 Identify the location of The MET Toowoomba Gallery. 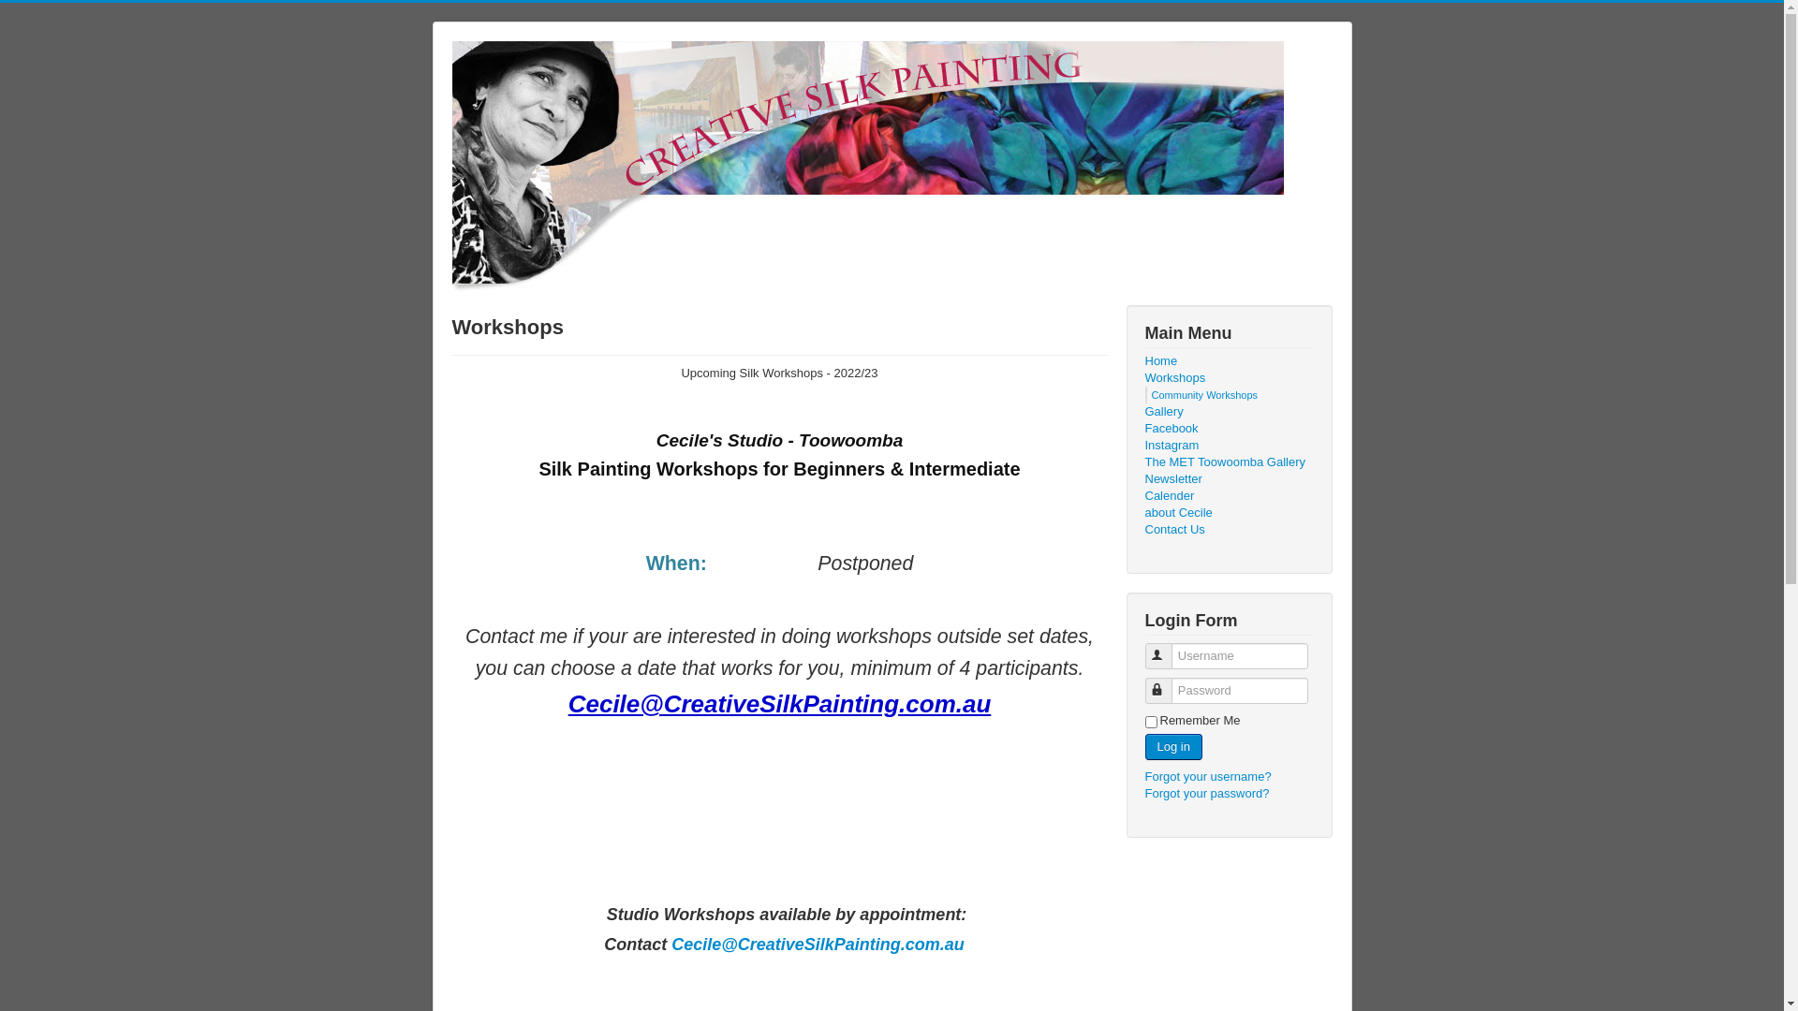
(1229, 462).